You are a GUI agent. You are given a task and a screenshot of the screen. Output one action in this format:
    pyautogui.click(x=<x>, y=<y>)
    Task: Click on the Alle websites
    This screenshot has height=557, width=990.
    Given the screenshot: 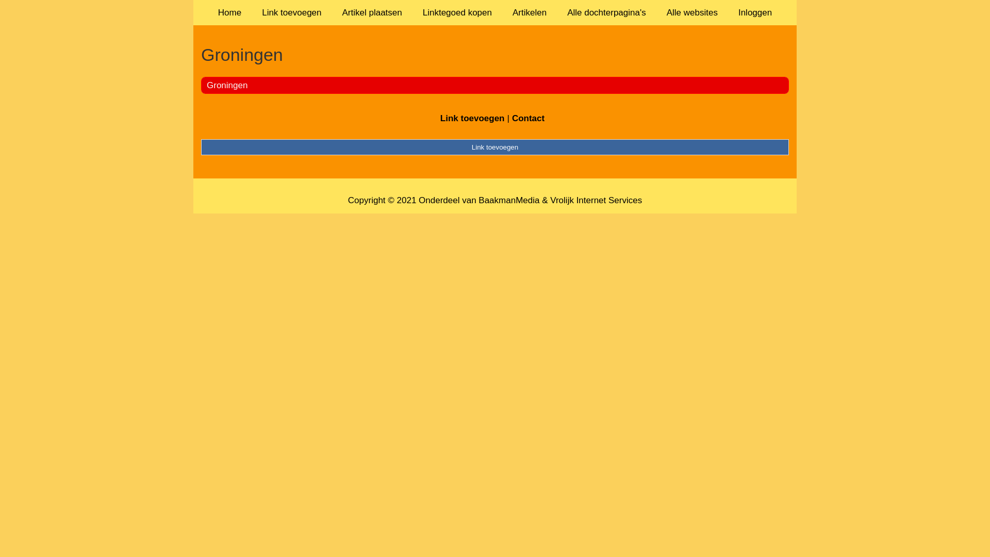 What is the action you would take?
    pyautogui.click(x=692, y=12)
    